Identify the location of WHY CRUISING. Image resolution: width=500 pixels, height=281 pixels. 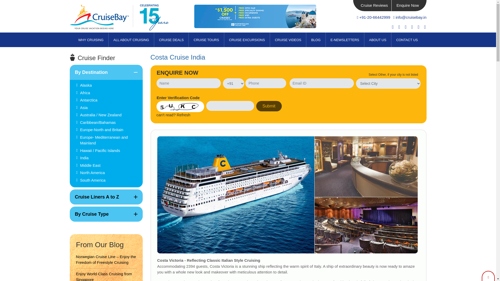
(106, 72).